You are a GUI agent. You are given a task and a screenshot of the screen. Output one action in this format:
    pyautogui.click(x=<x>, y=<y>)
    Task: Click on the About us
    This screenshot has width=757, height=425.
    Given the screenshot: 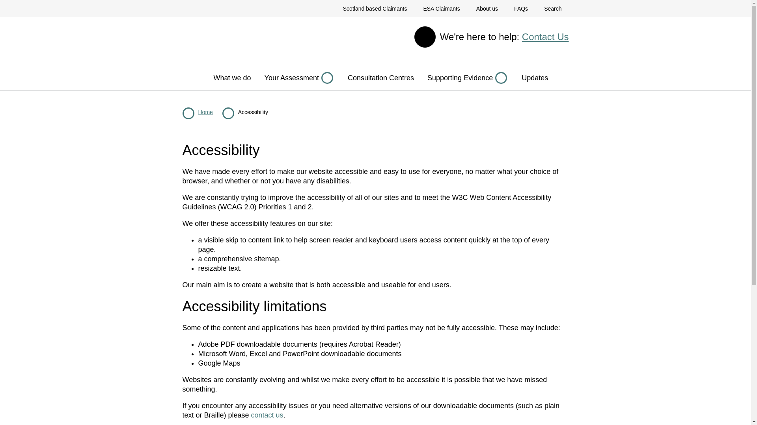 What is the action you would take?
    pyautogui.click(x=487, y=9)
    